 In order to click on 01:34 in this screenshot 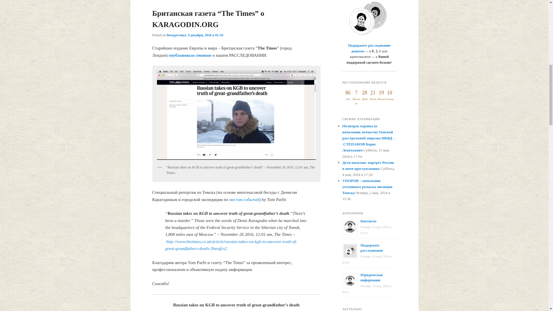, I will do `click(195, 35)`.